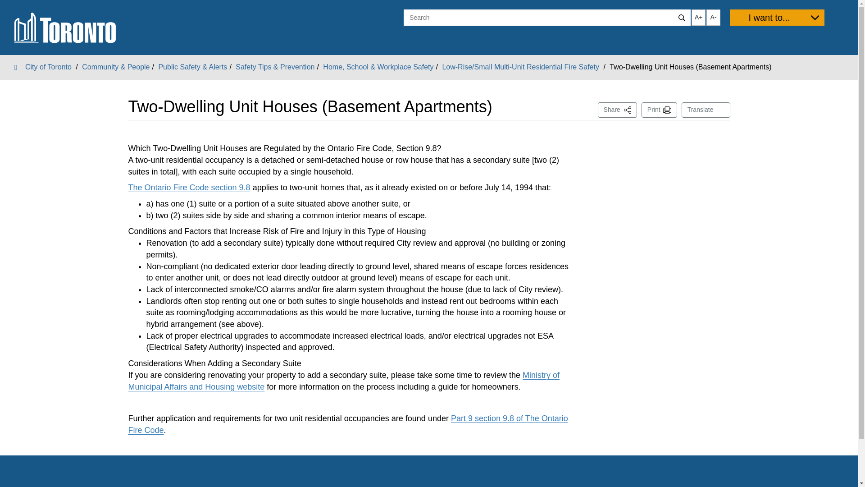 This screenshot has width=865, height=487. What do you see at coordinates (706, 110) in the screenshot?
I see `Translate` at bounding box center [706, 110].